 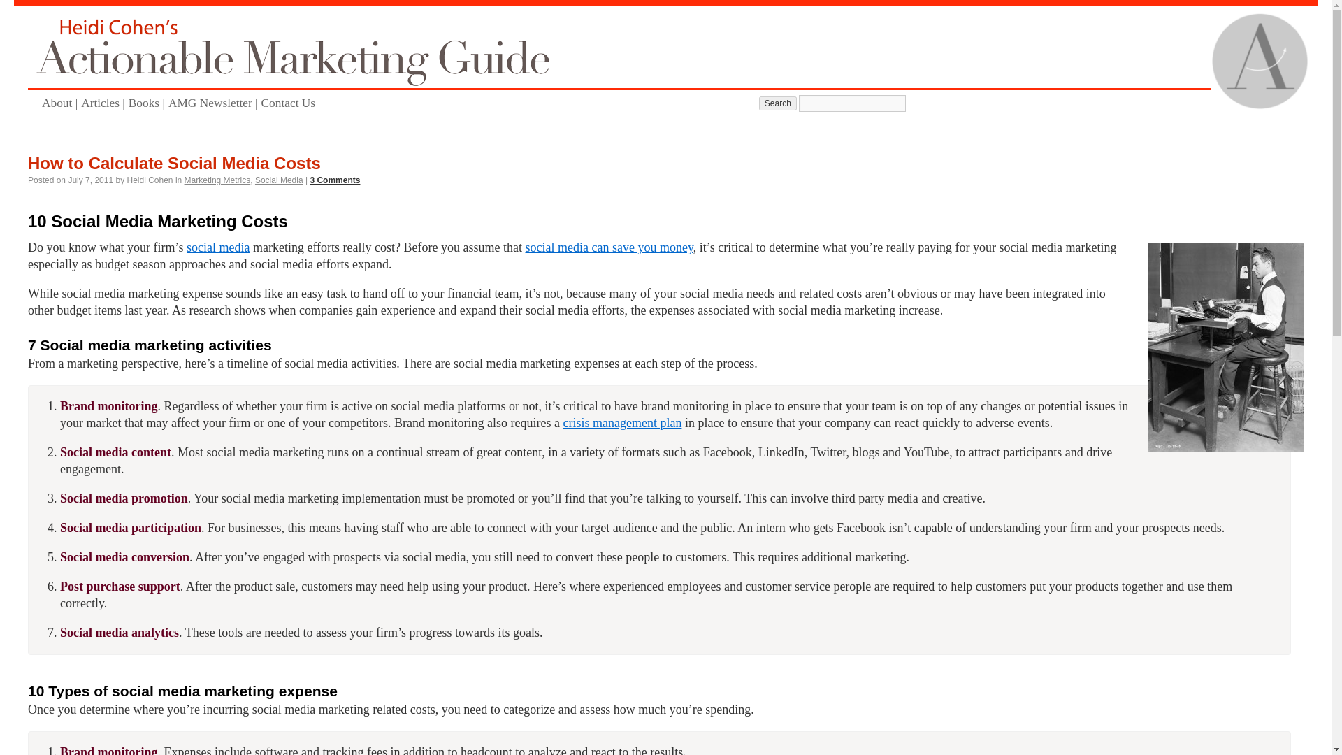 I want to click on social media, so click(x=218, y=247).